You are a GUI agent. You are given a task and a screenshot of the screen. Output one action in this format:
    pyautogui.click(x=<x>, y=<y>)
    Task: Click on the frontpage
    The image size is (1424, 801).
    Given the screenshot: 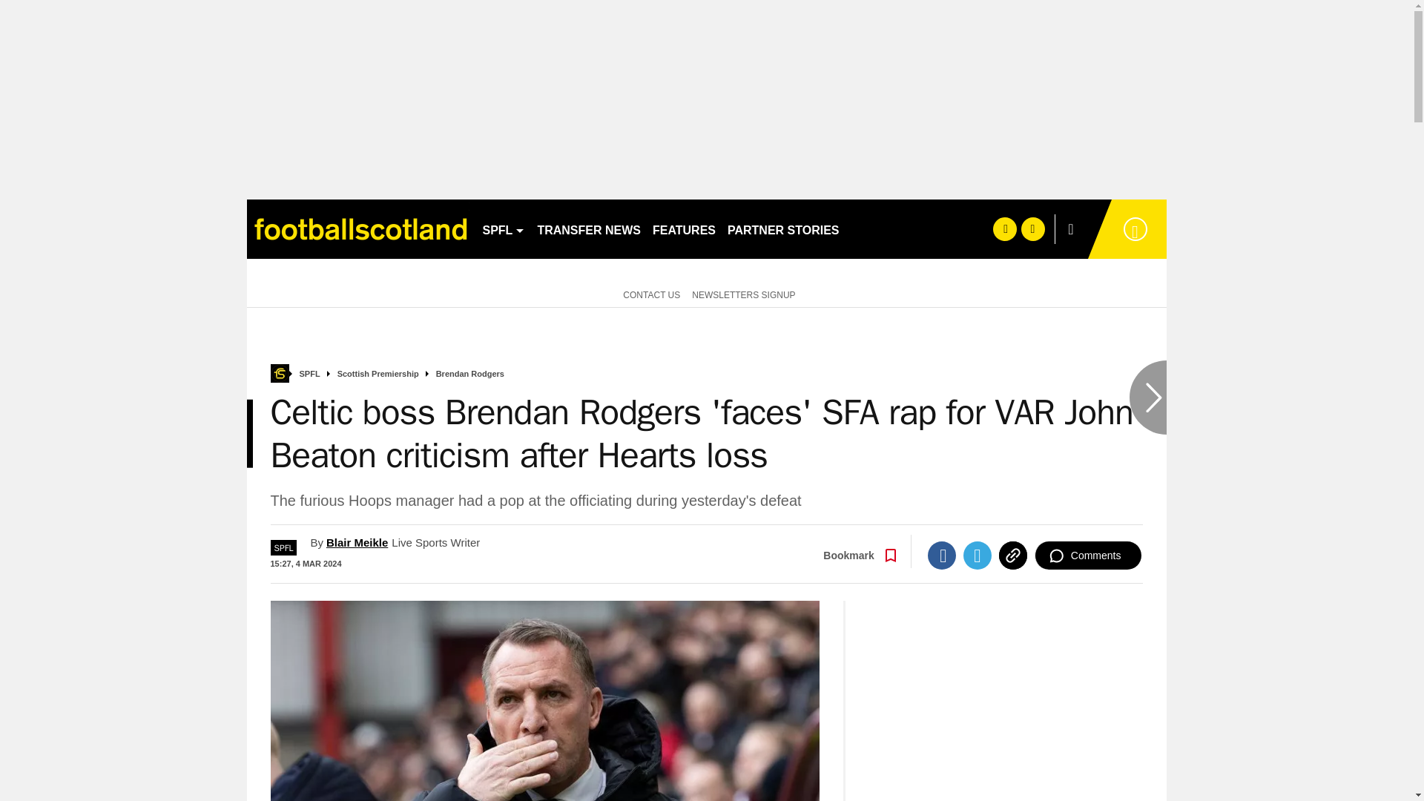 What is the action you would take?
    pyautogui.click(x=279, y=374)
    